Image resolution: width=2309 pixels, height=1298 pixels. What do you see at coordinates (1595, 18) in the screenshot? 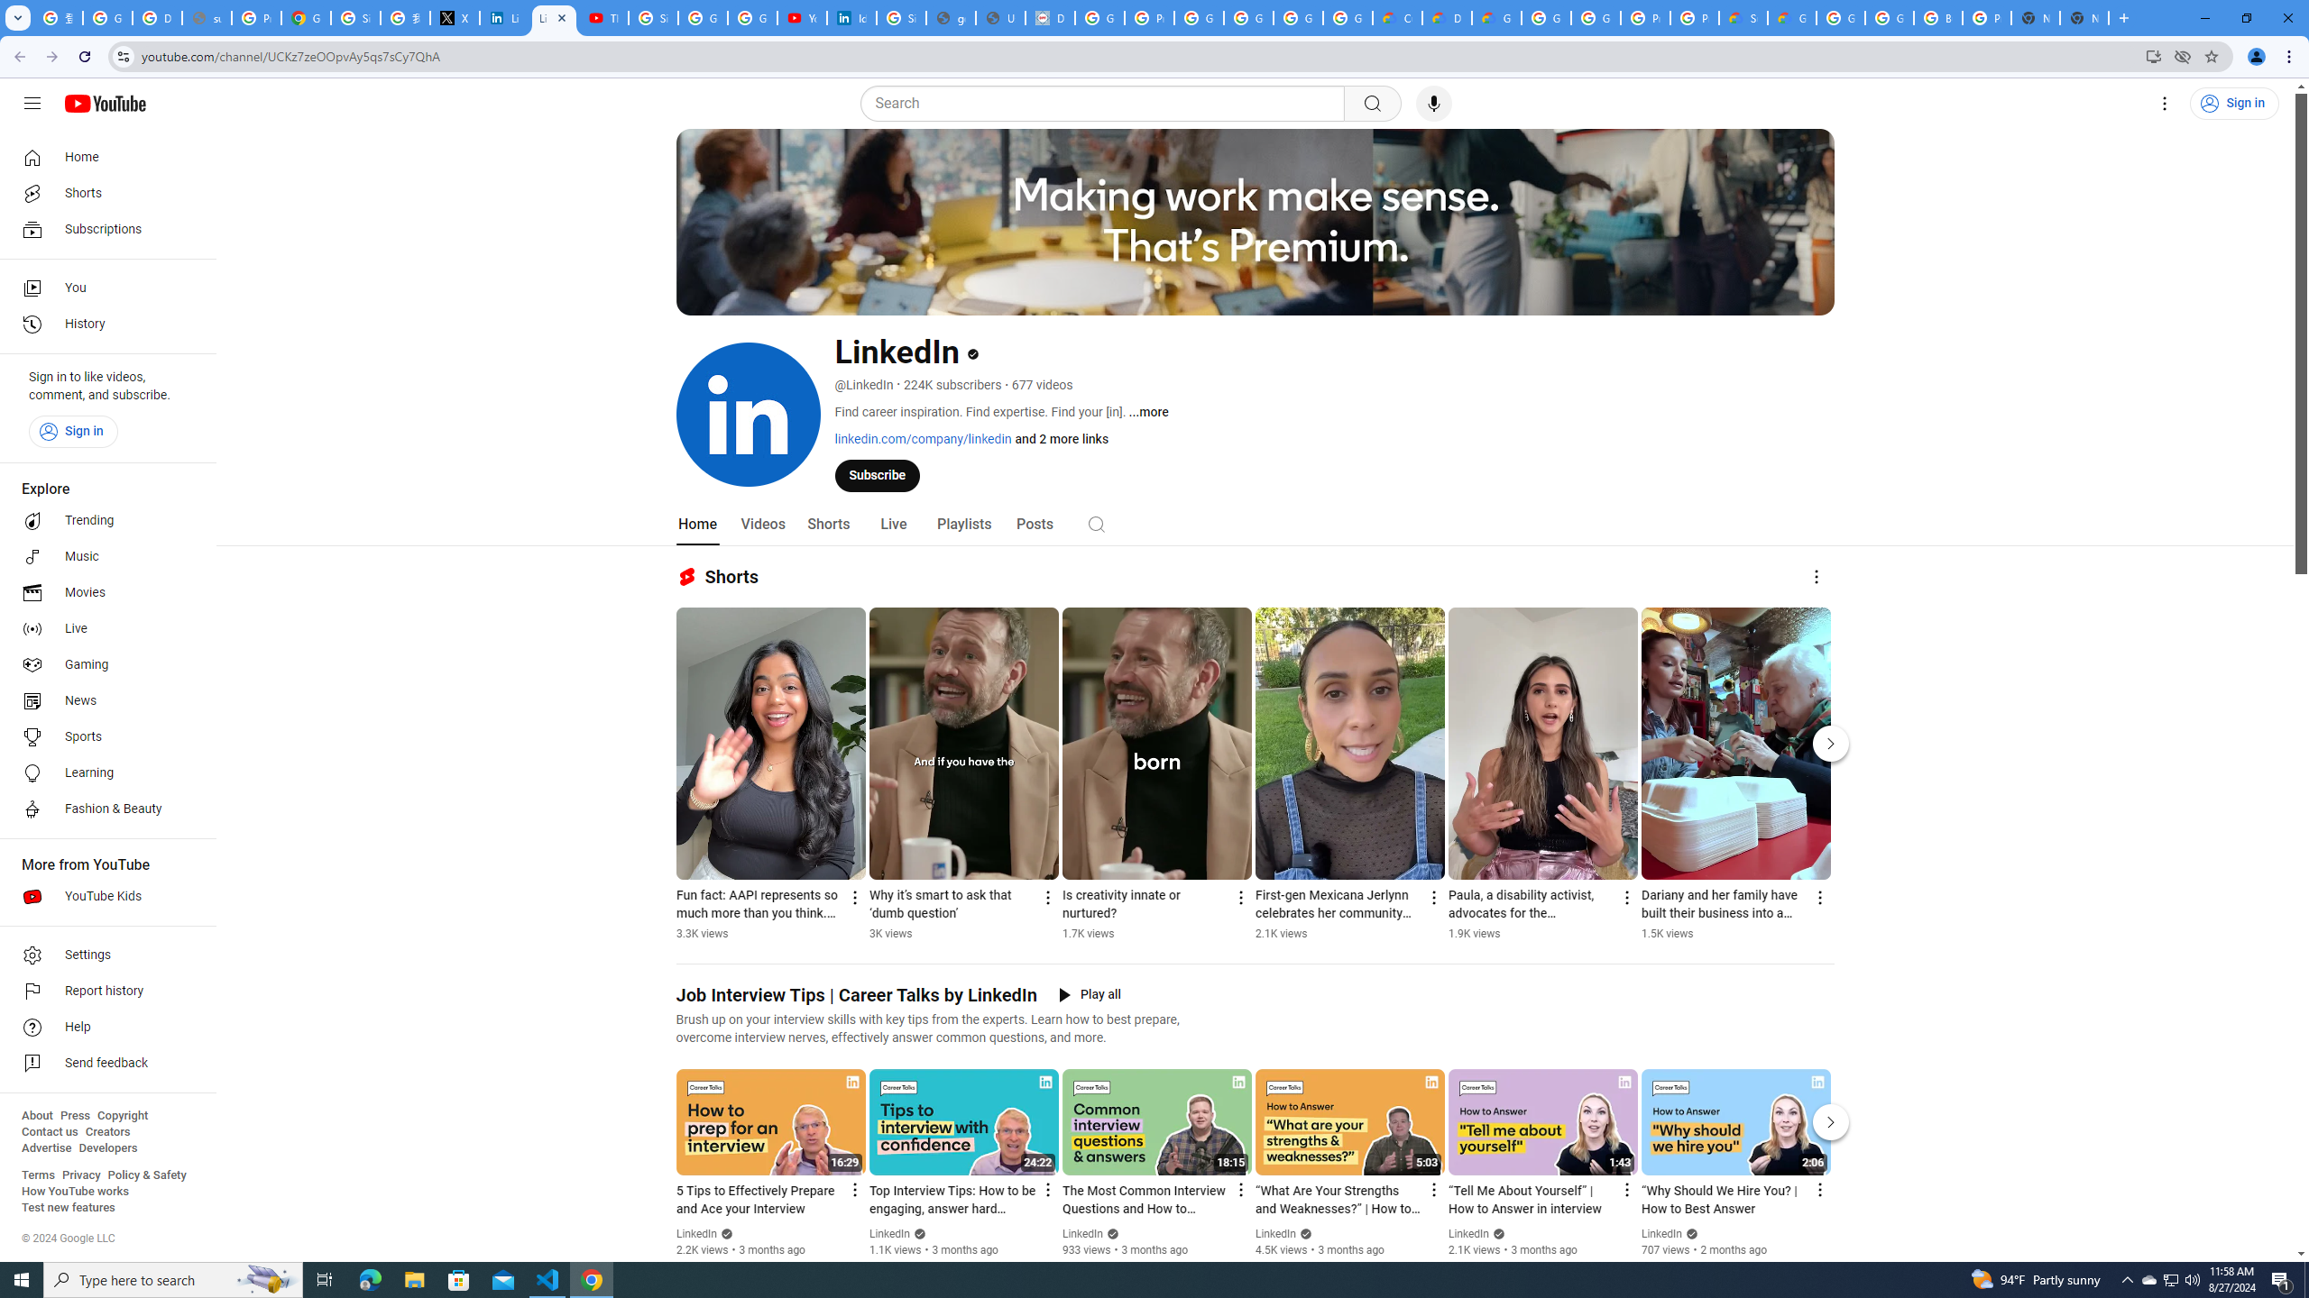
I see `Google Cloud Platform` at bounding box center [1595, 18].